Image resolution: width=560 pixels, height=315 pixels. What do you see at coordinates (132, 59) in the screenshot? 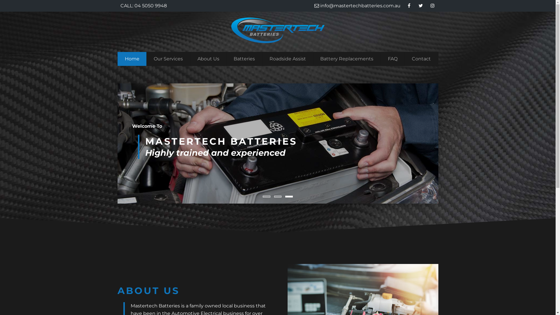
I see `Home` at bounding box center [132, 59].